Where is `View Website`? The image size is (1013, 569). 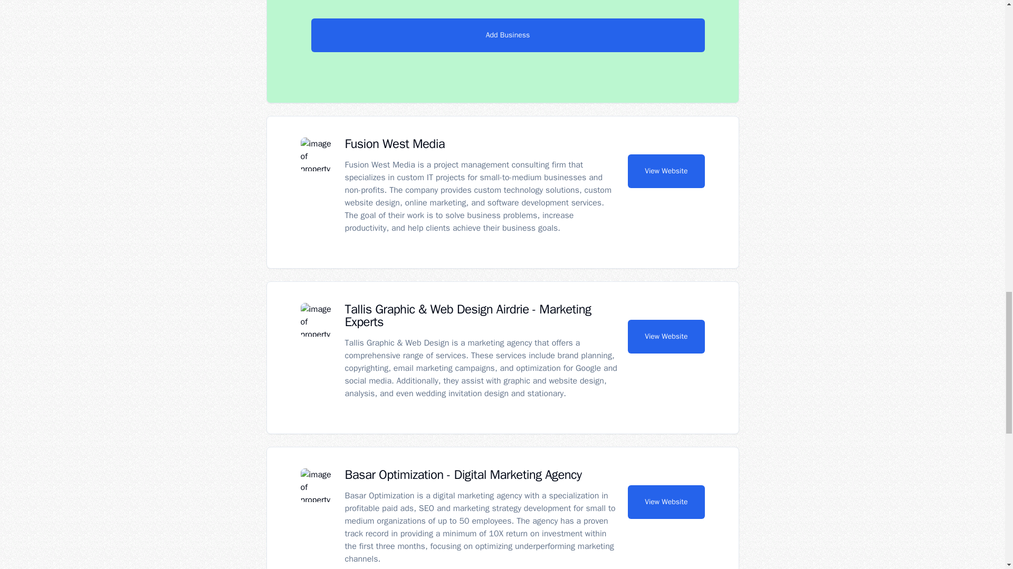 View Website is located at coordinates (666, 171).